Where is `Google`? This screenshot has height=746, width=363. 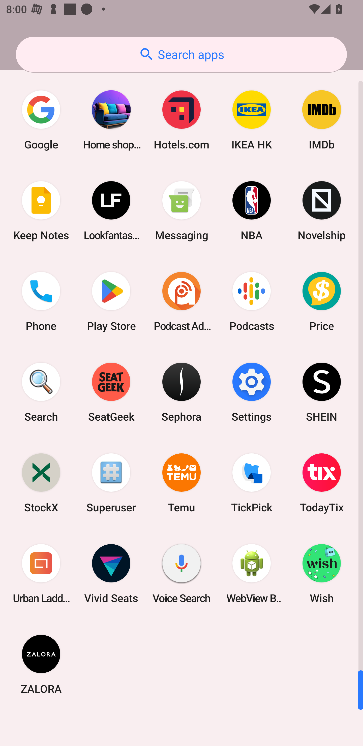 Google is located at coordinates (41, 120).